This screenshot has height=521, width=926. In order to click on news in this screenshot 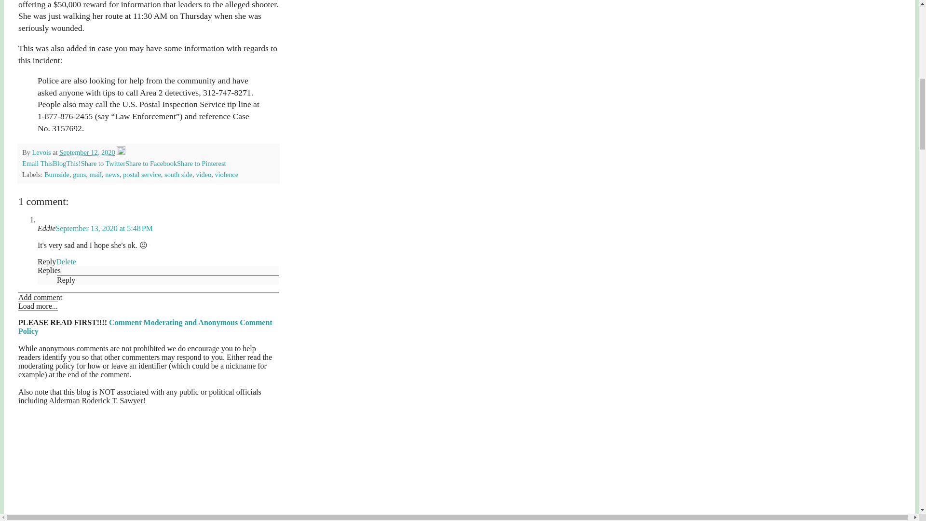, I will do `click(112, 175)`.